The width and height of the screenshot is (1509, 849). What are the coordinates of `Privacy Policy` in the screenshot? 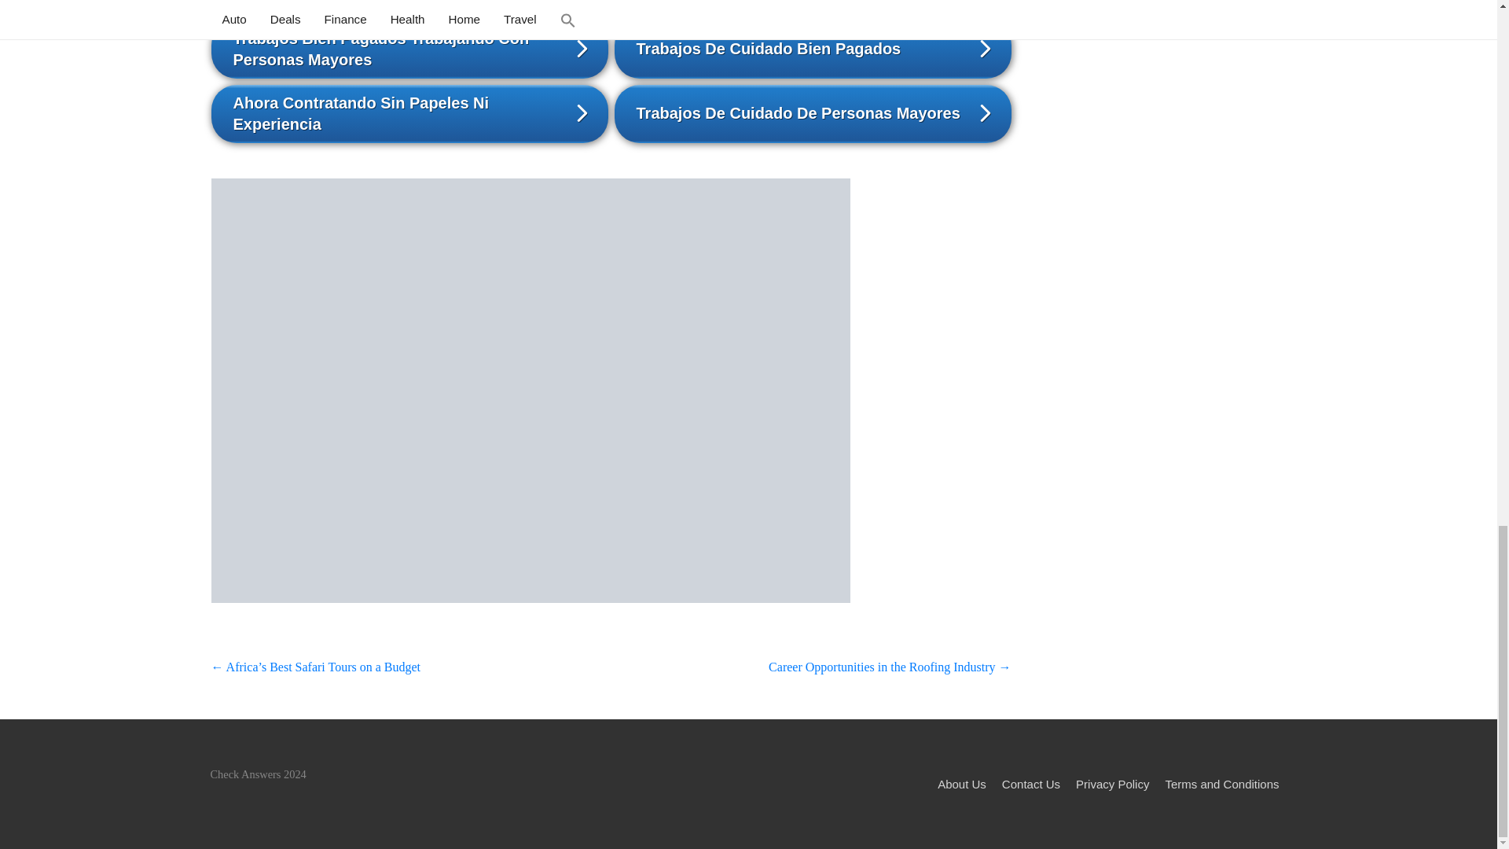 It's located at (1113, 784).